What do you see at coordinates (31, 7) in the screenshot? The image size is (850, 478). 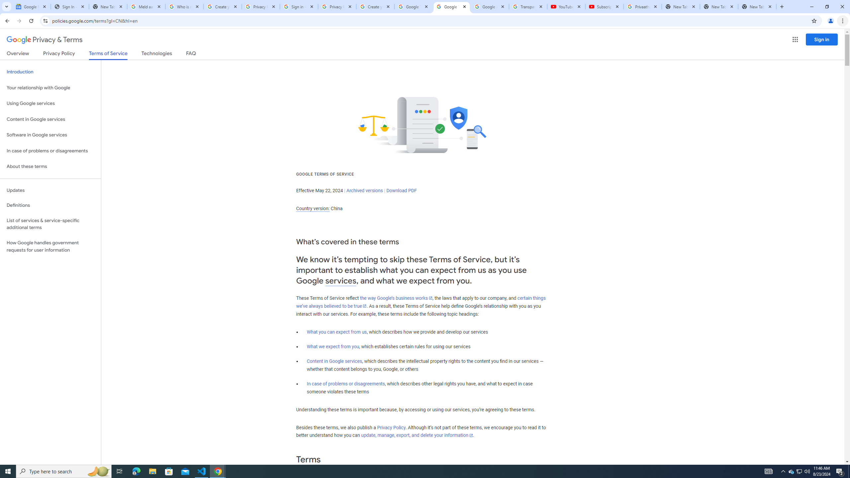 I see `Google News` at bounding box center [31, 7].